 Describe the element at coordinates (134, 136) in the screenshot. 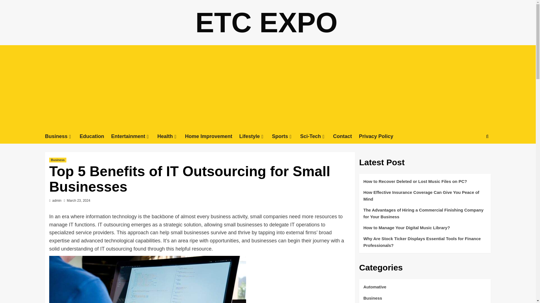

I see `Entertainment` at that location.